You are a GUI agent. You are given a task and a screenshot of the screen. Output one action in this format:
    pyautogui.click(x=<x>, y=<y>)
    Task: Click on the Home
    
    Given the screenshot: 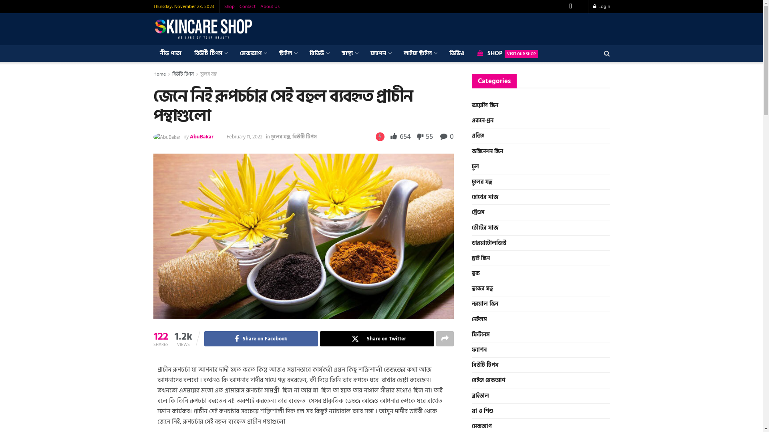 What is the action you would take?
    pyautogui.click(x=159, y=74)
    